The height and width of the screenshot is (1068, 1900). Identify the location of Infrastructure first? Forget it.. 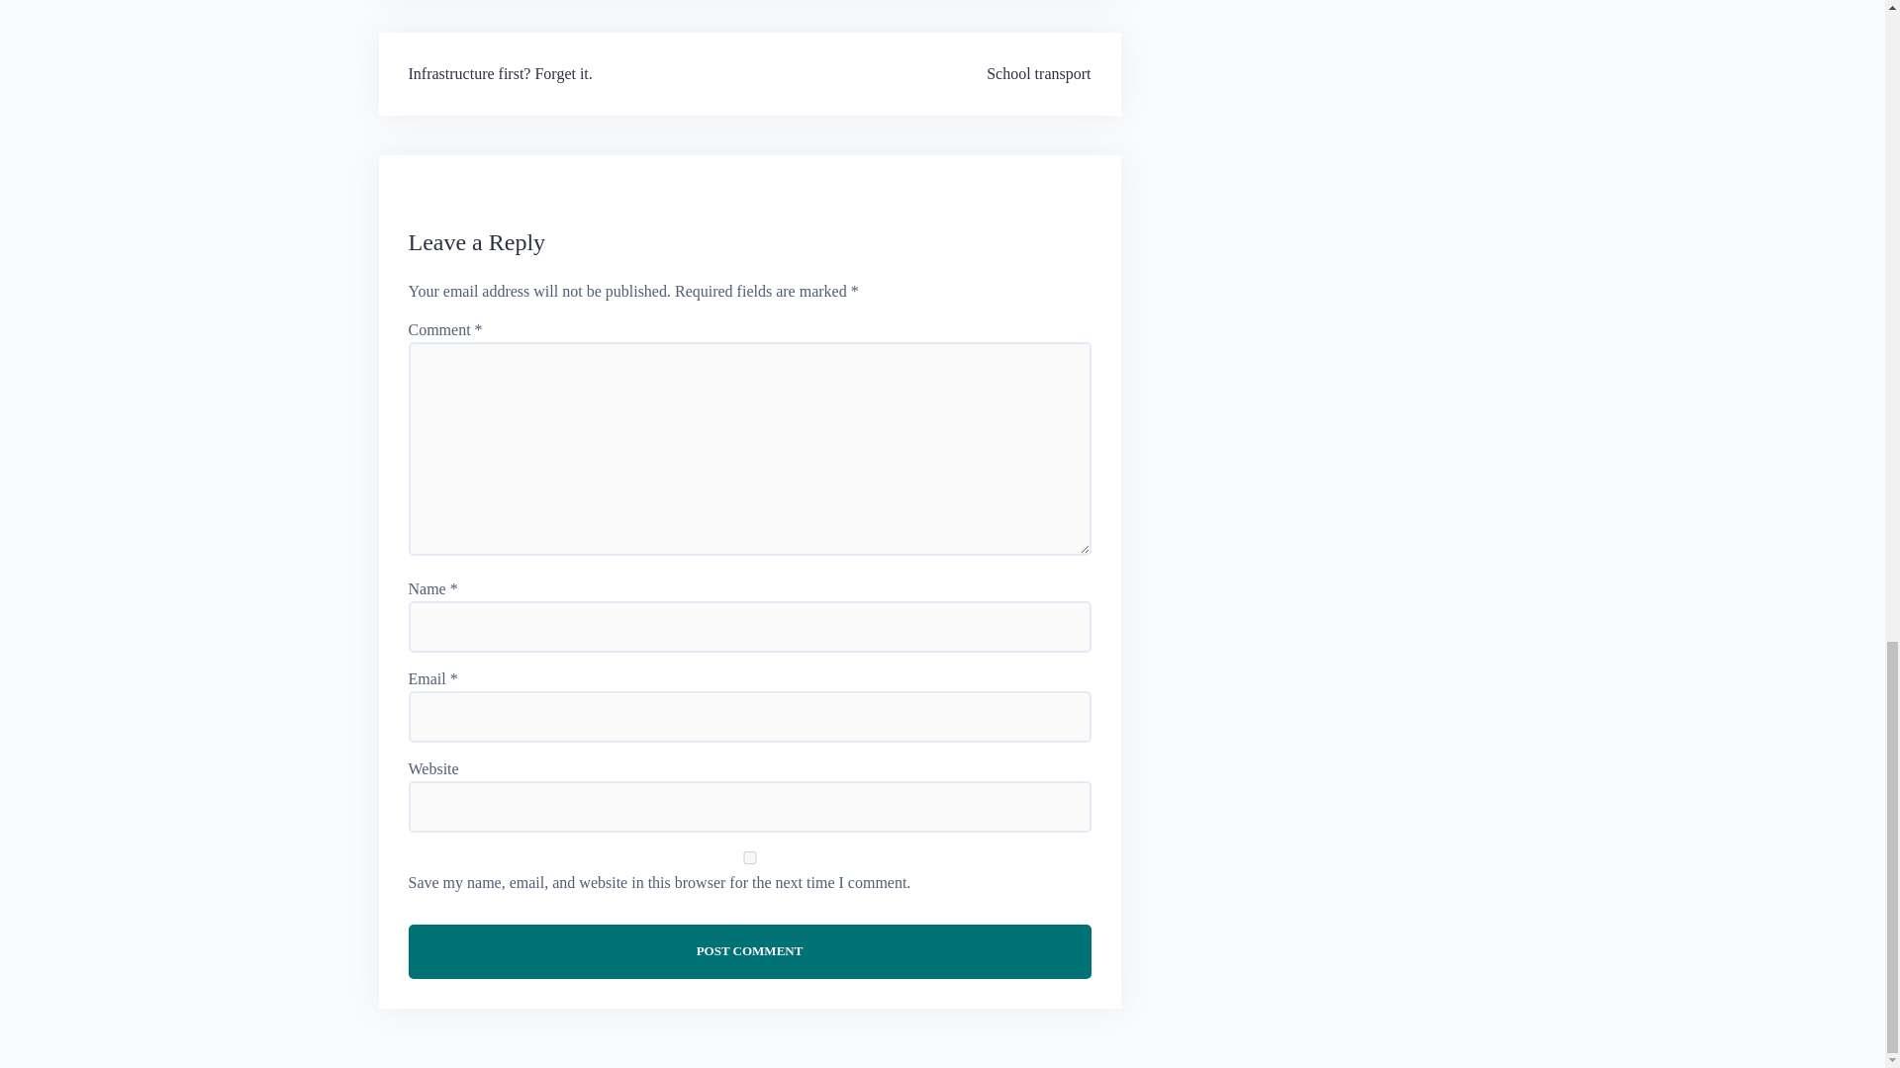
(499, 73).